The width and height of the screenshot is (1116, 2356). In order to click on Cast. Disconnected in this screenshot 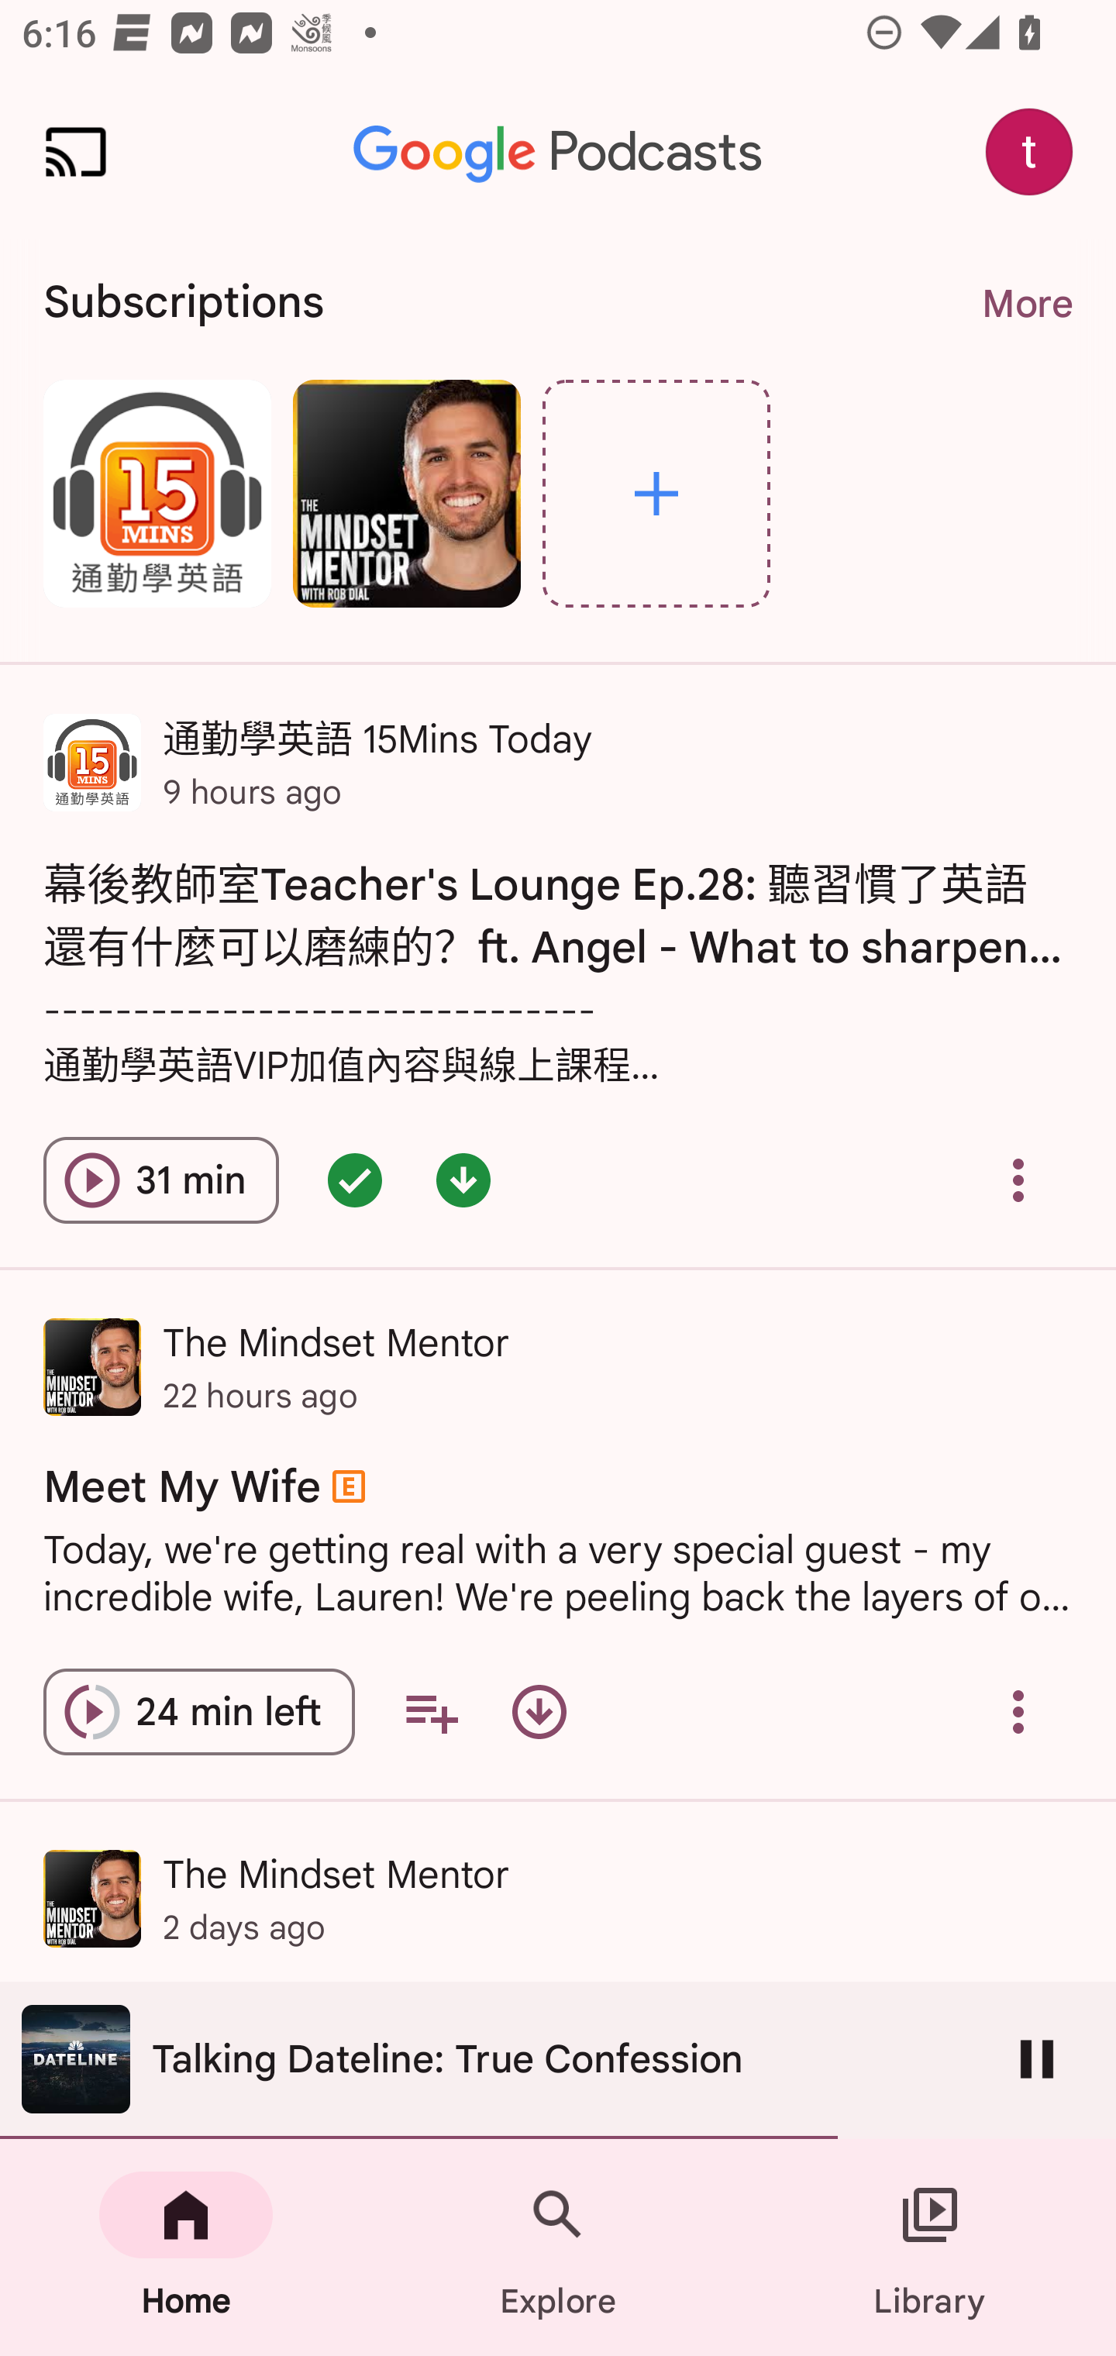, I will do `click(76, 152)`.